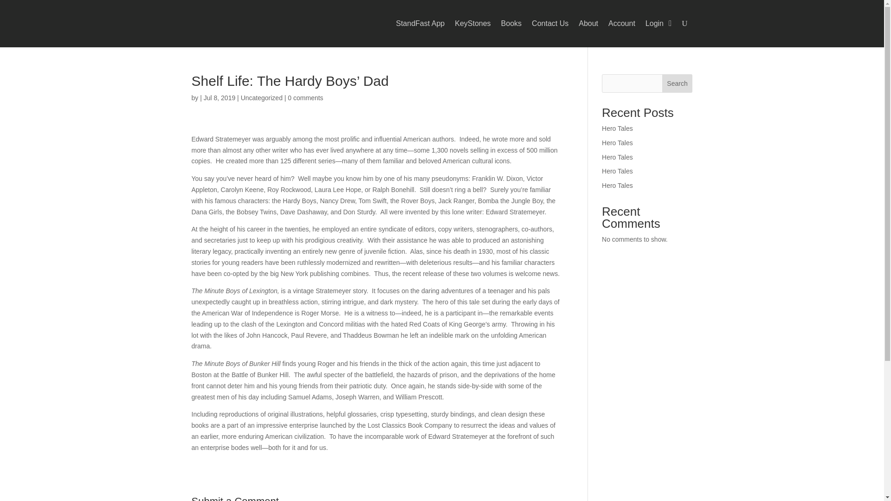  Describe the element at coordinates (617, 157) in the screenshot. I see `Hero Tales` at that location.